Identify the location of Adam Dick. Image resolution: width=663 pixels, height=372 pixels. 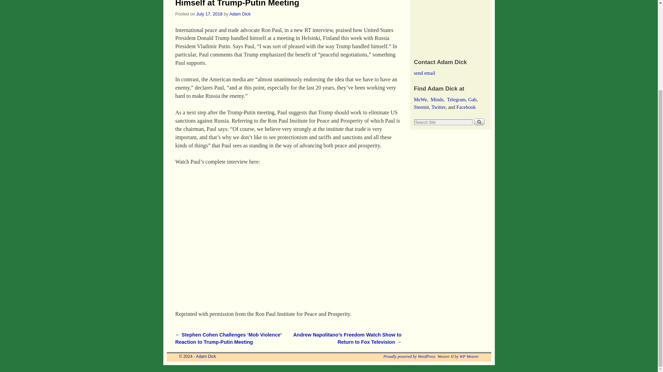
(206, 356).